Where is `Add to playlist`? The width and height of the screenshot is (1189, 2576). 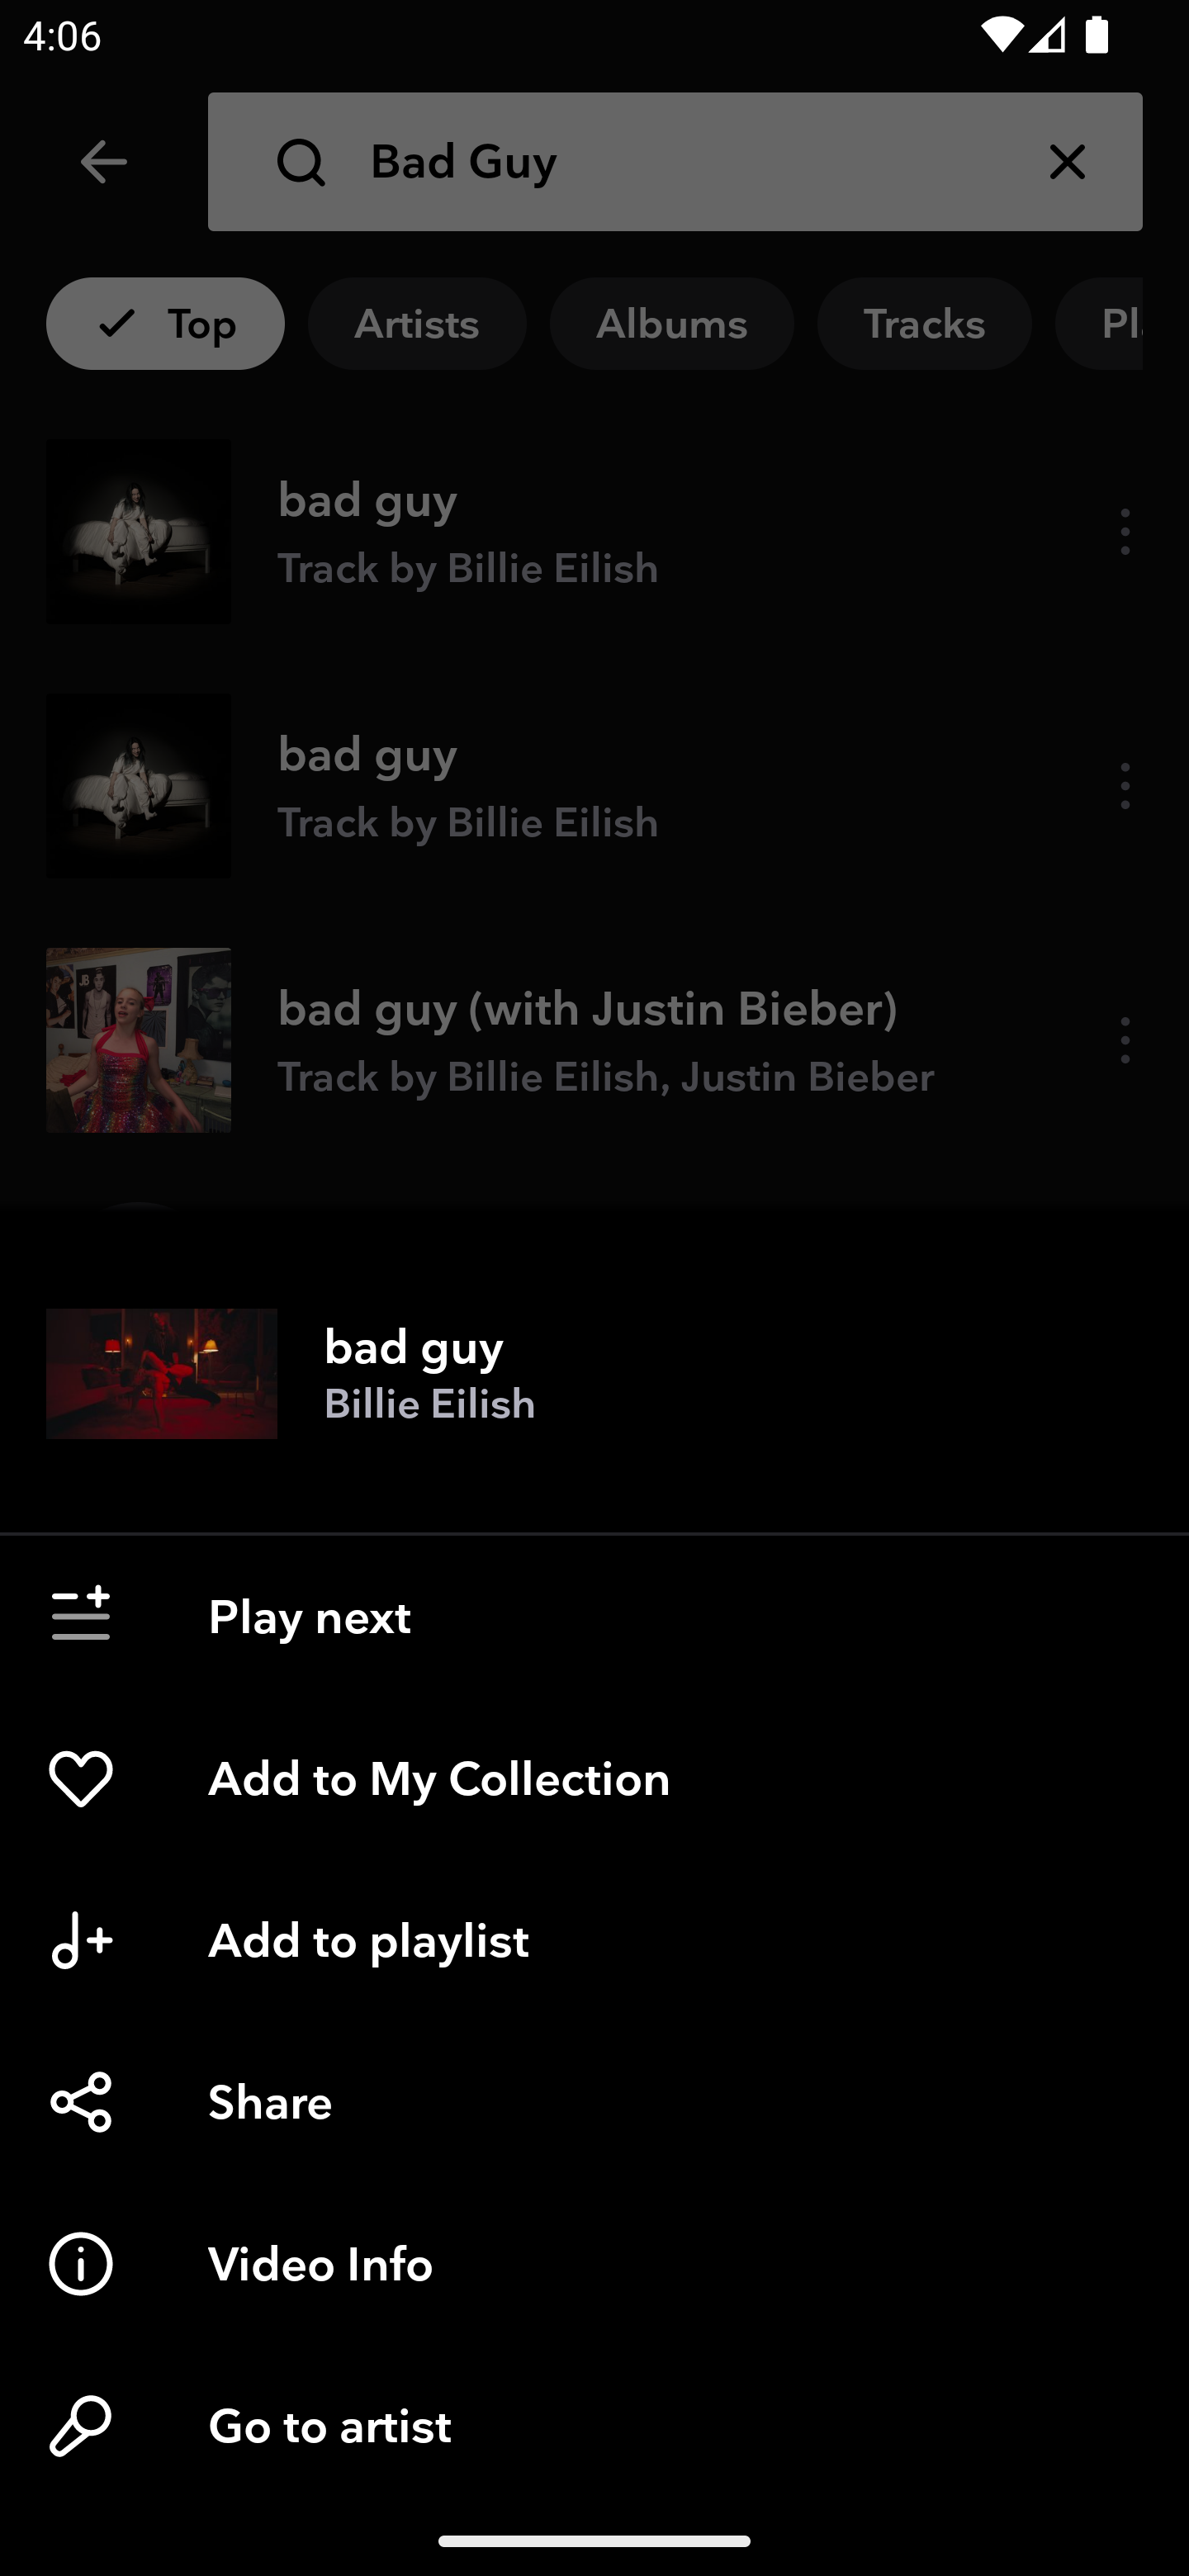
Add to playlist is located at coordinates (594, 1940).